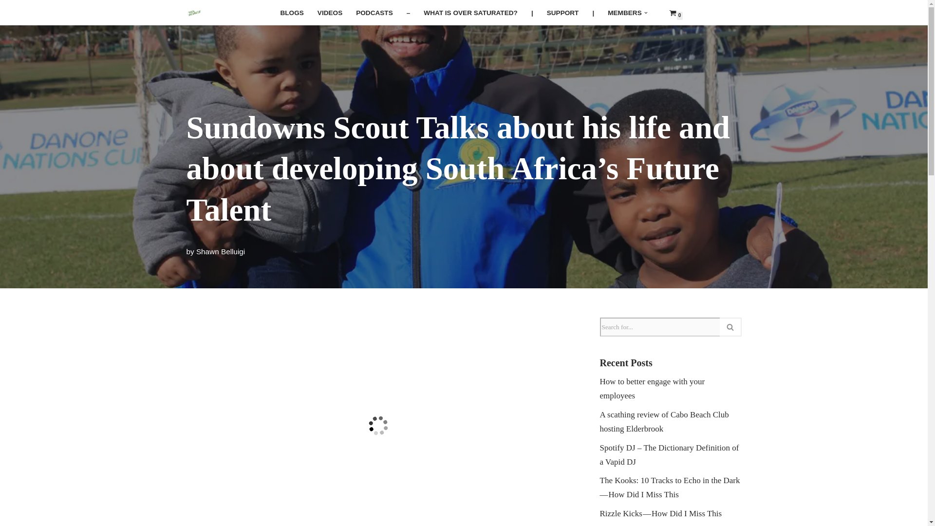 The width and height of the screenshot is (935, 526). I want to click on Posts by Shawn Belluigi, so click(221, 251).